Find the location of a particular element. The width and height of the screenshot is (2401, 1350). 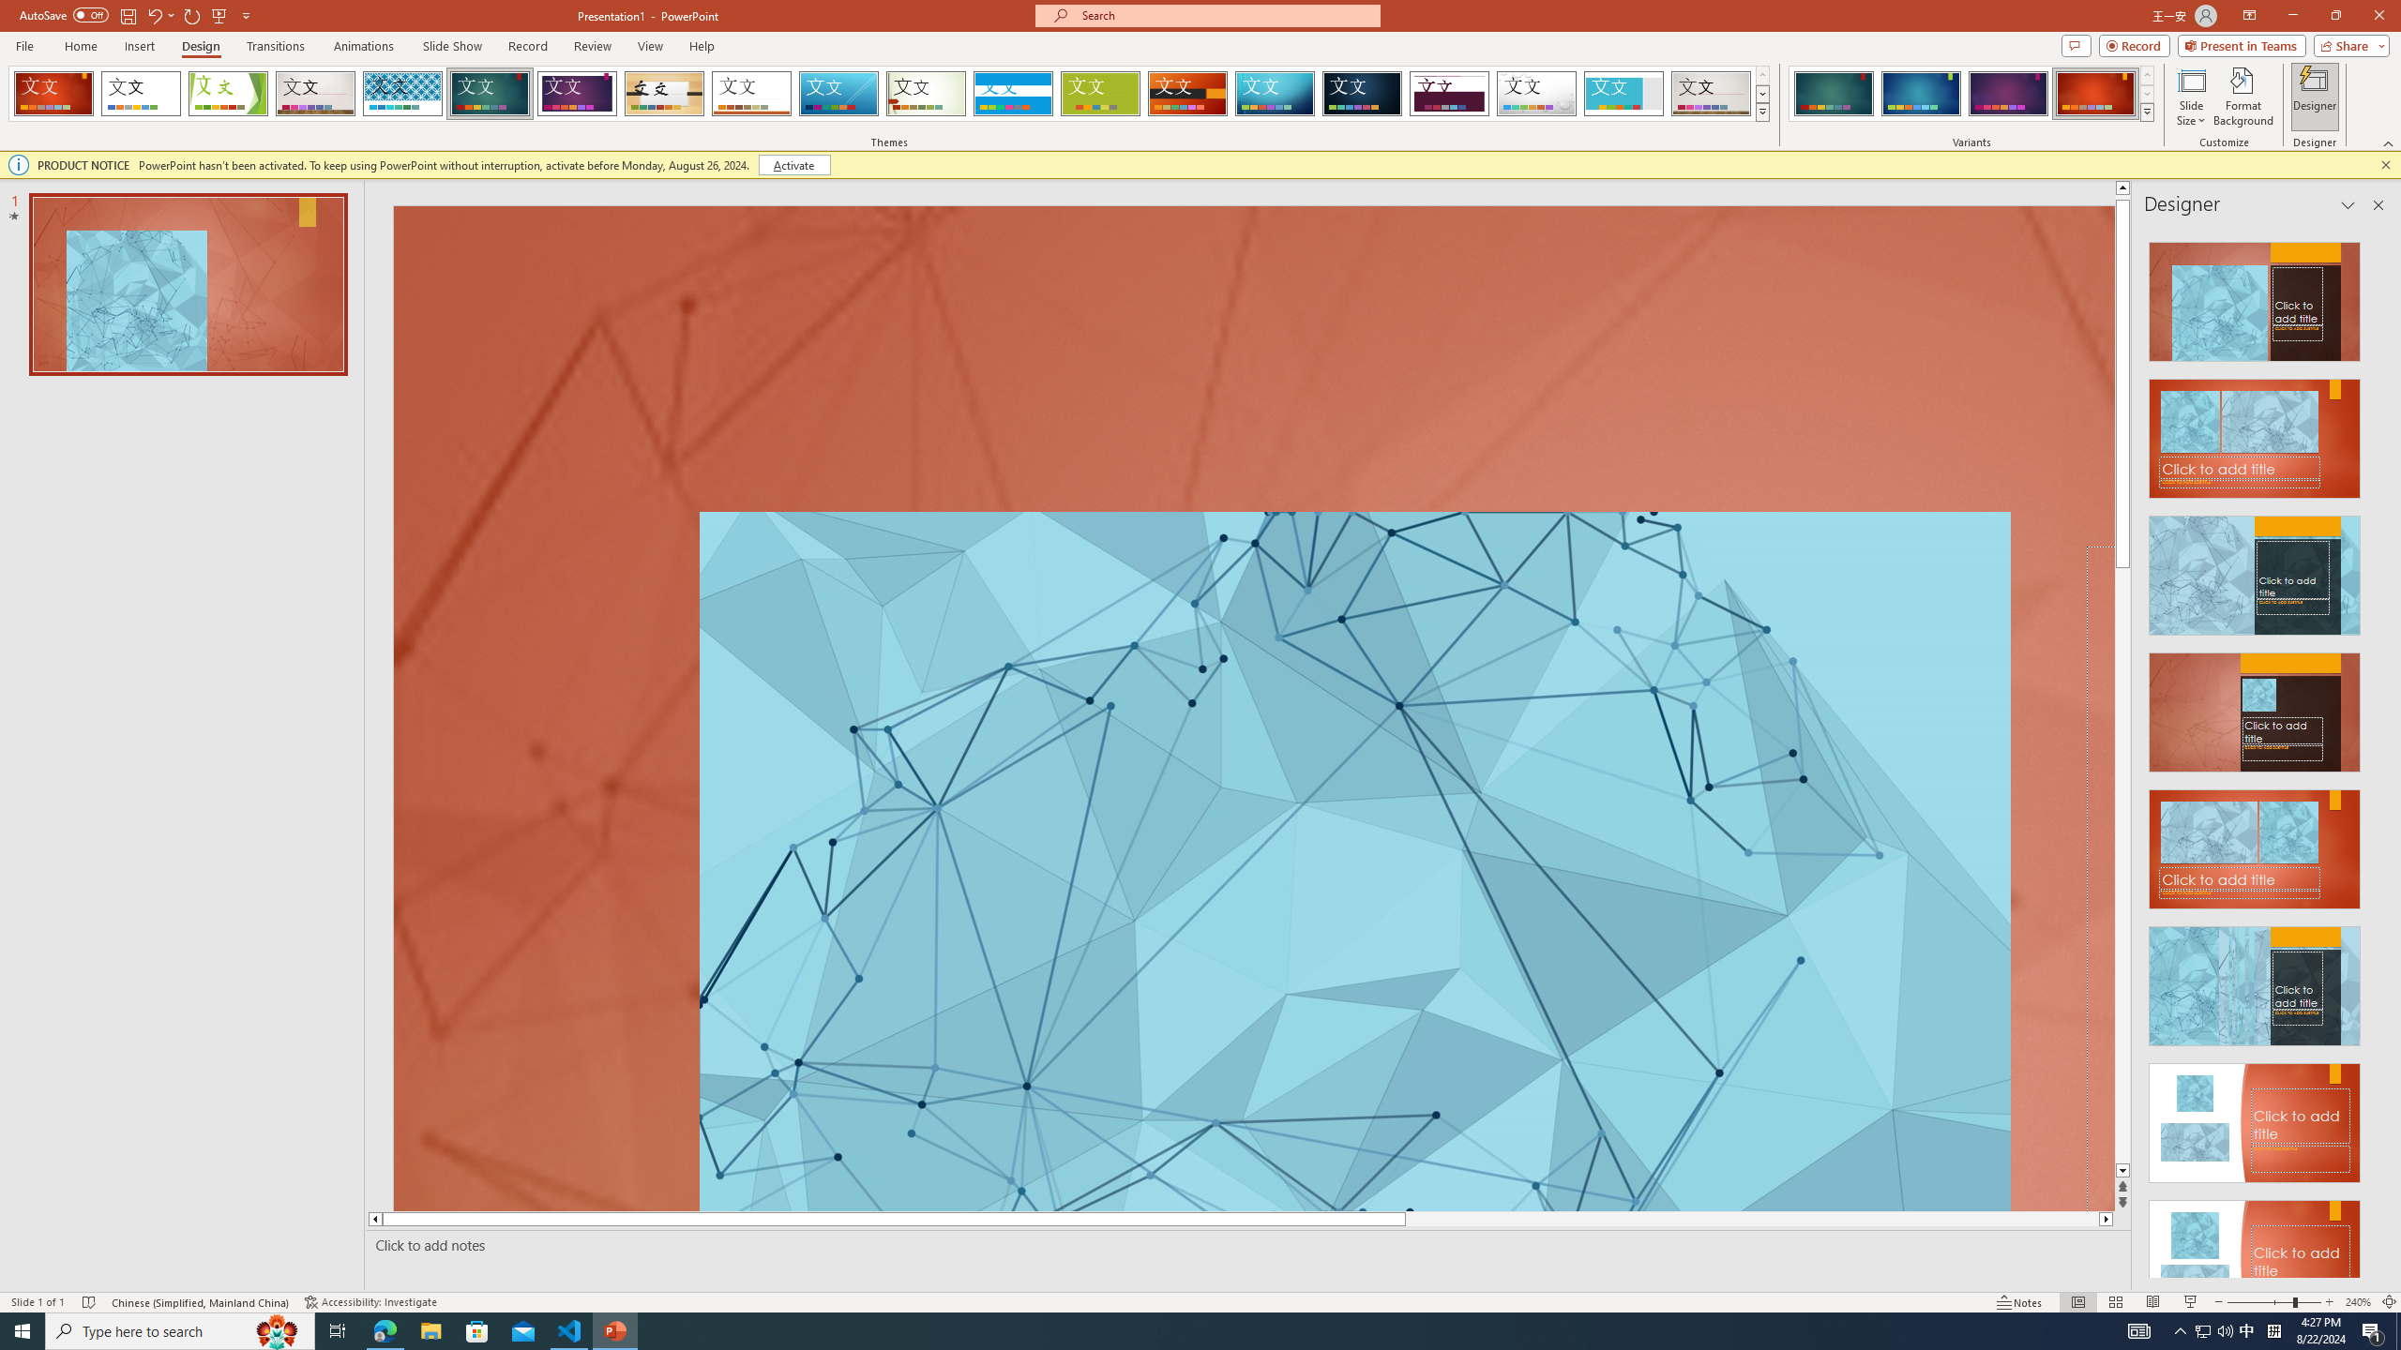

Berlin is located at coordinates (1188, 94).